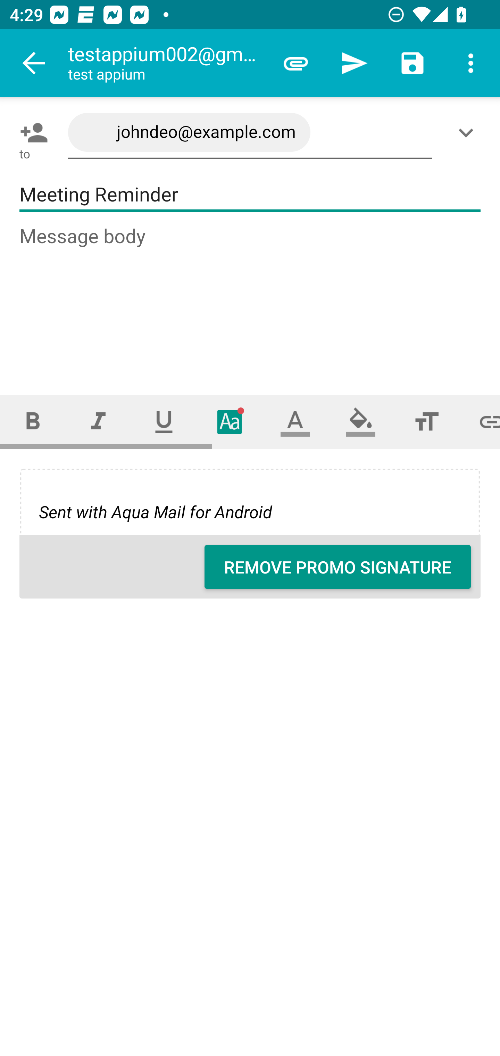 Image resolution: width=500 pixels, height=1056 pixels. Describe the element at coordinates (296, 63) in the screenshot. I see `Attach` at that location.